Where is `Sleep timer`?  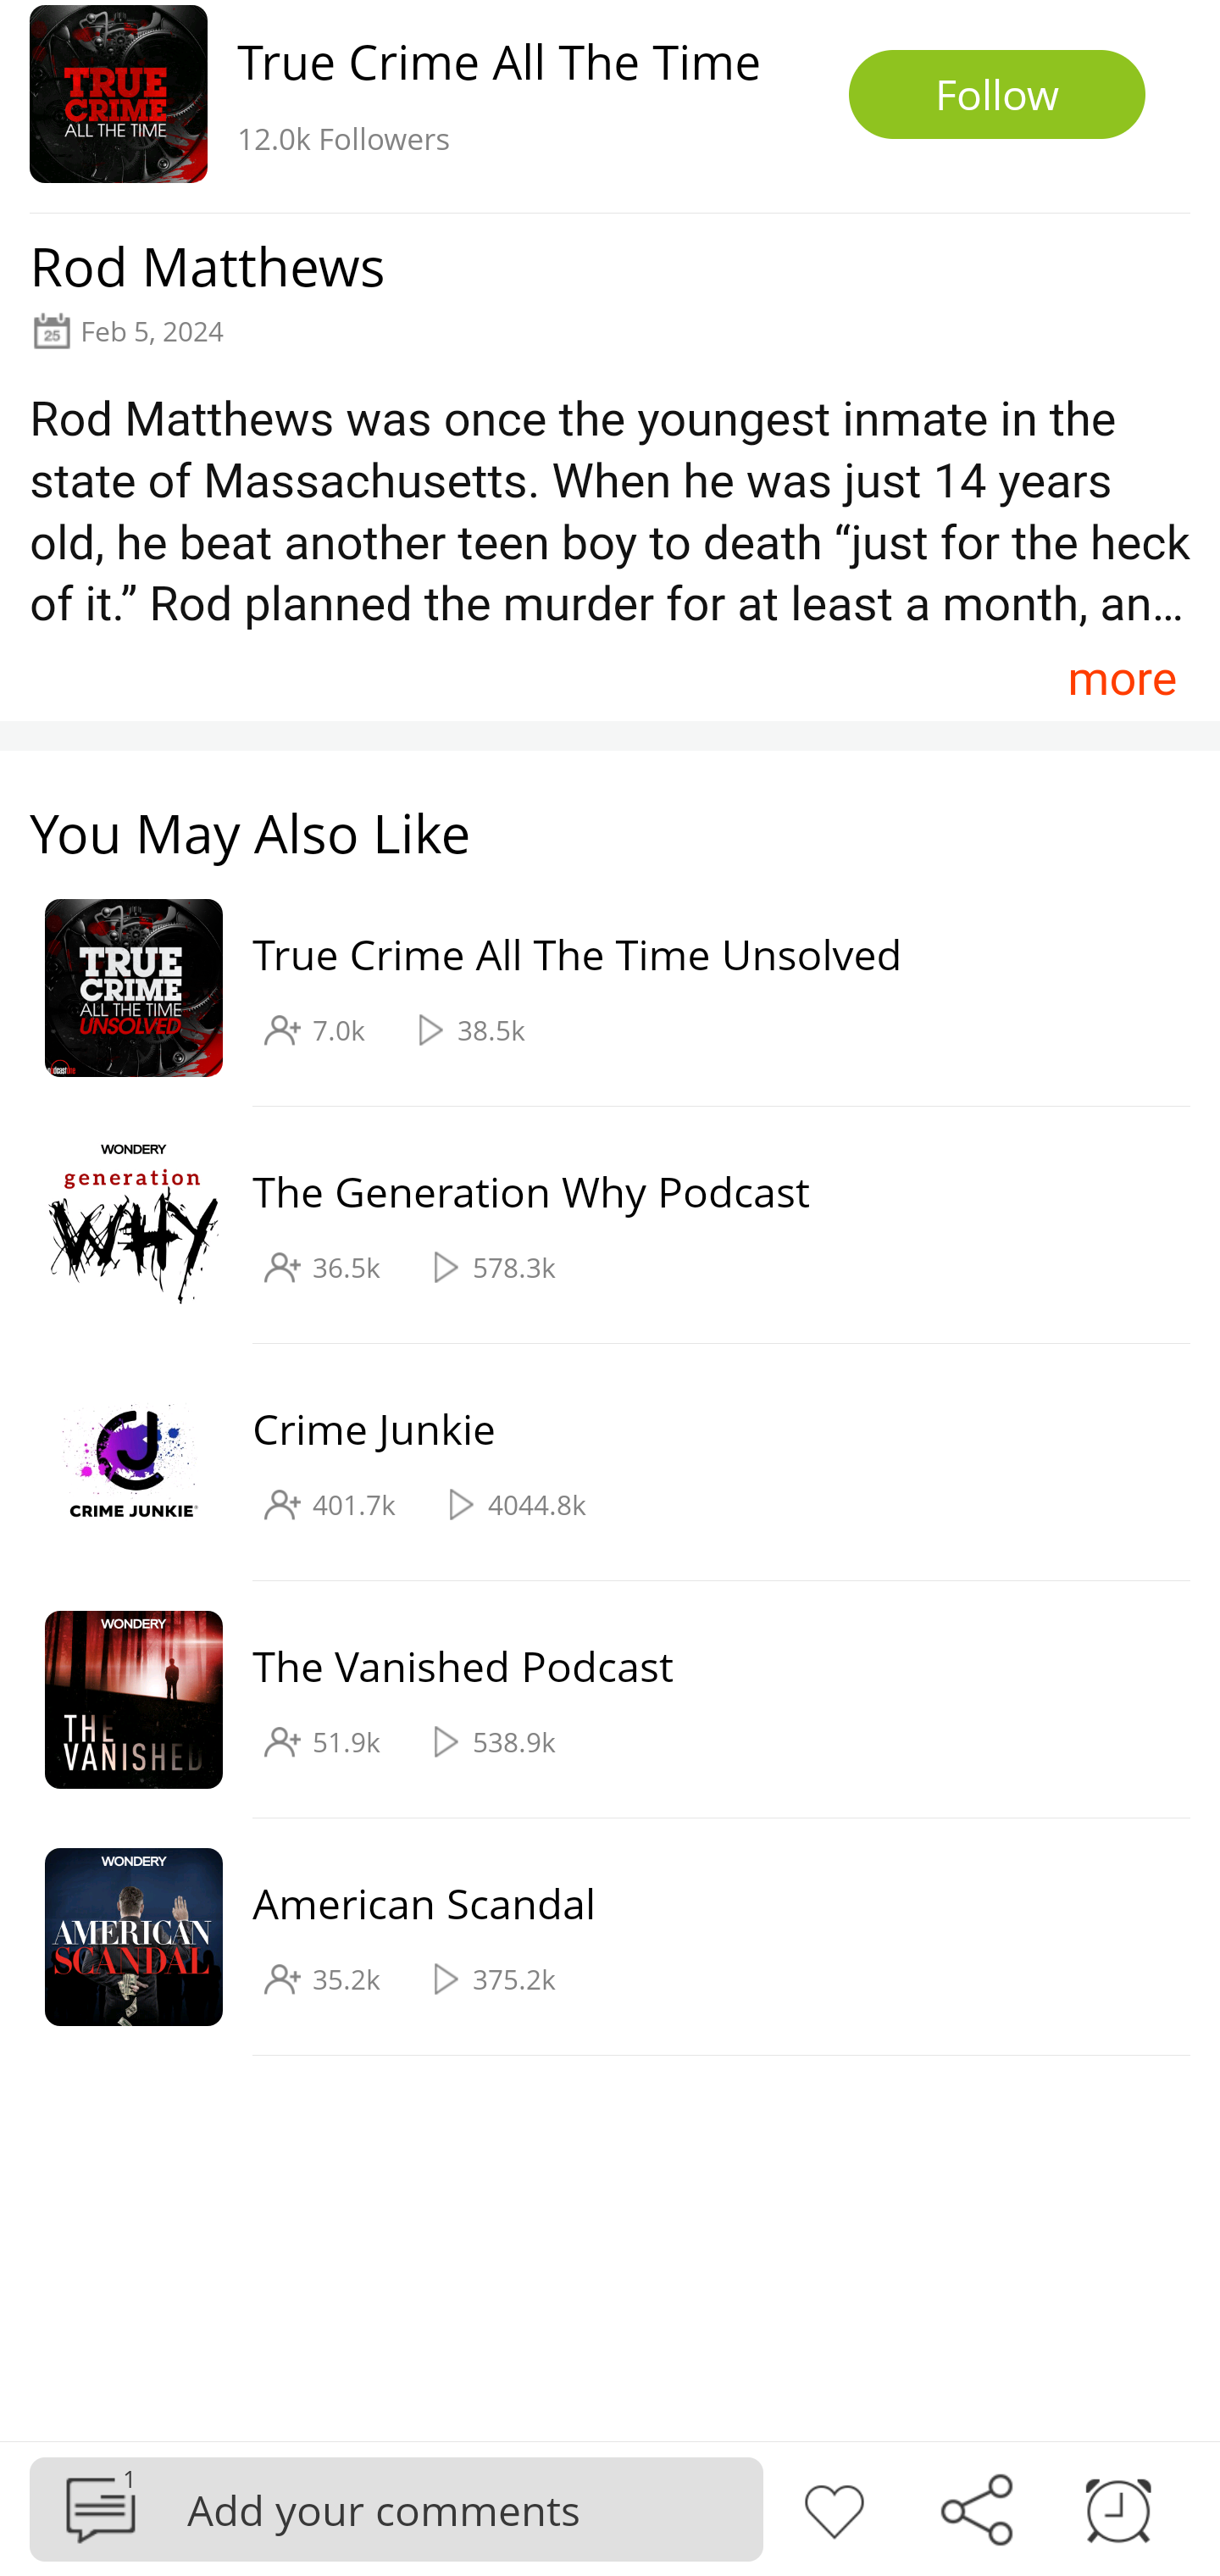 Sleep timer is located at coordinates (1118, 2507).